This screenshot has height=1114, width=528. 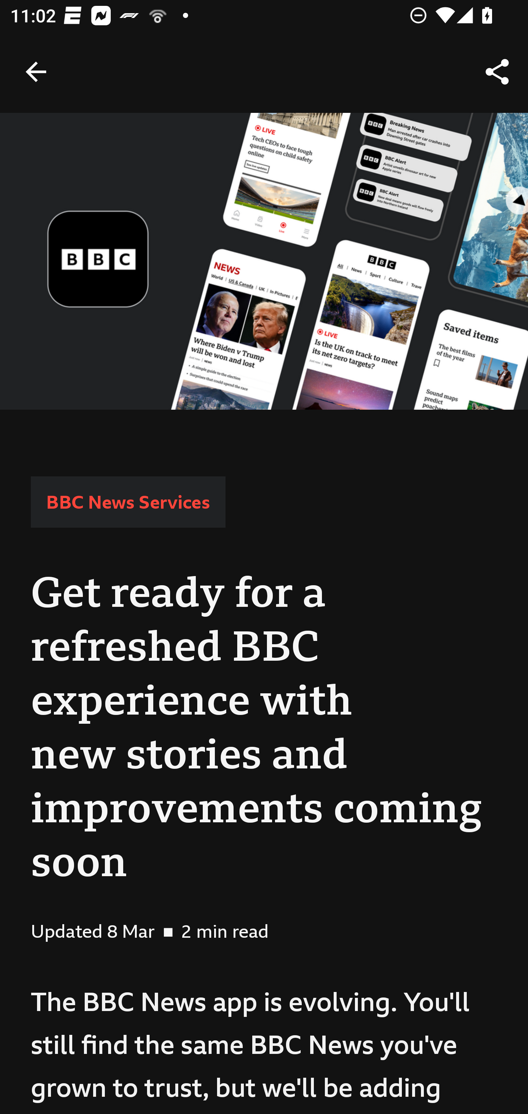 What do you see at coordinates (264, 261) in the screenshot?
I see `BBC app image` at bounding box center [264, 261].